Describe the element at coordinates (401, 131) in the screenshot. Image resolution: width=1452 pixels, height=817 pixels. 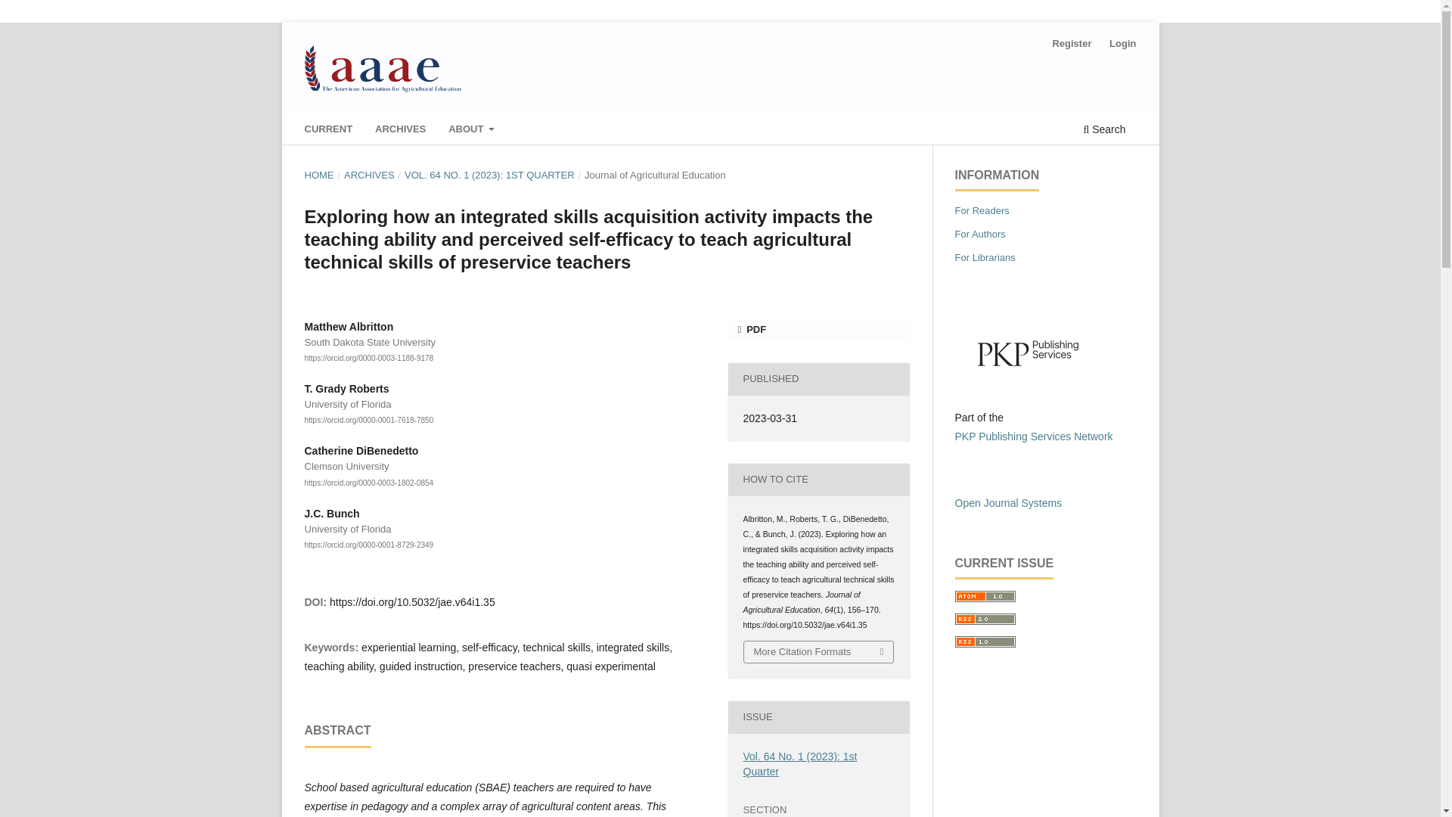
I see `ARCHIVES` at that location.